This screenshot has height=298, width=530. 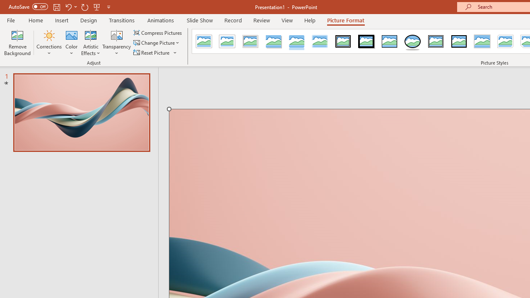 What do you see at coordinates (296, 41) in the screenshot?
I see `Reflected Rounded Rectangle` at bounding box center [296, 41].